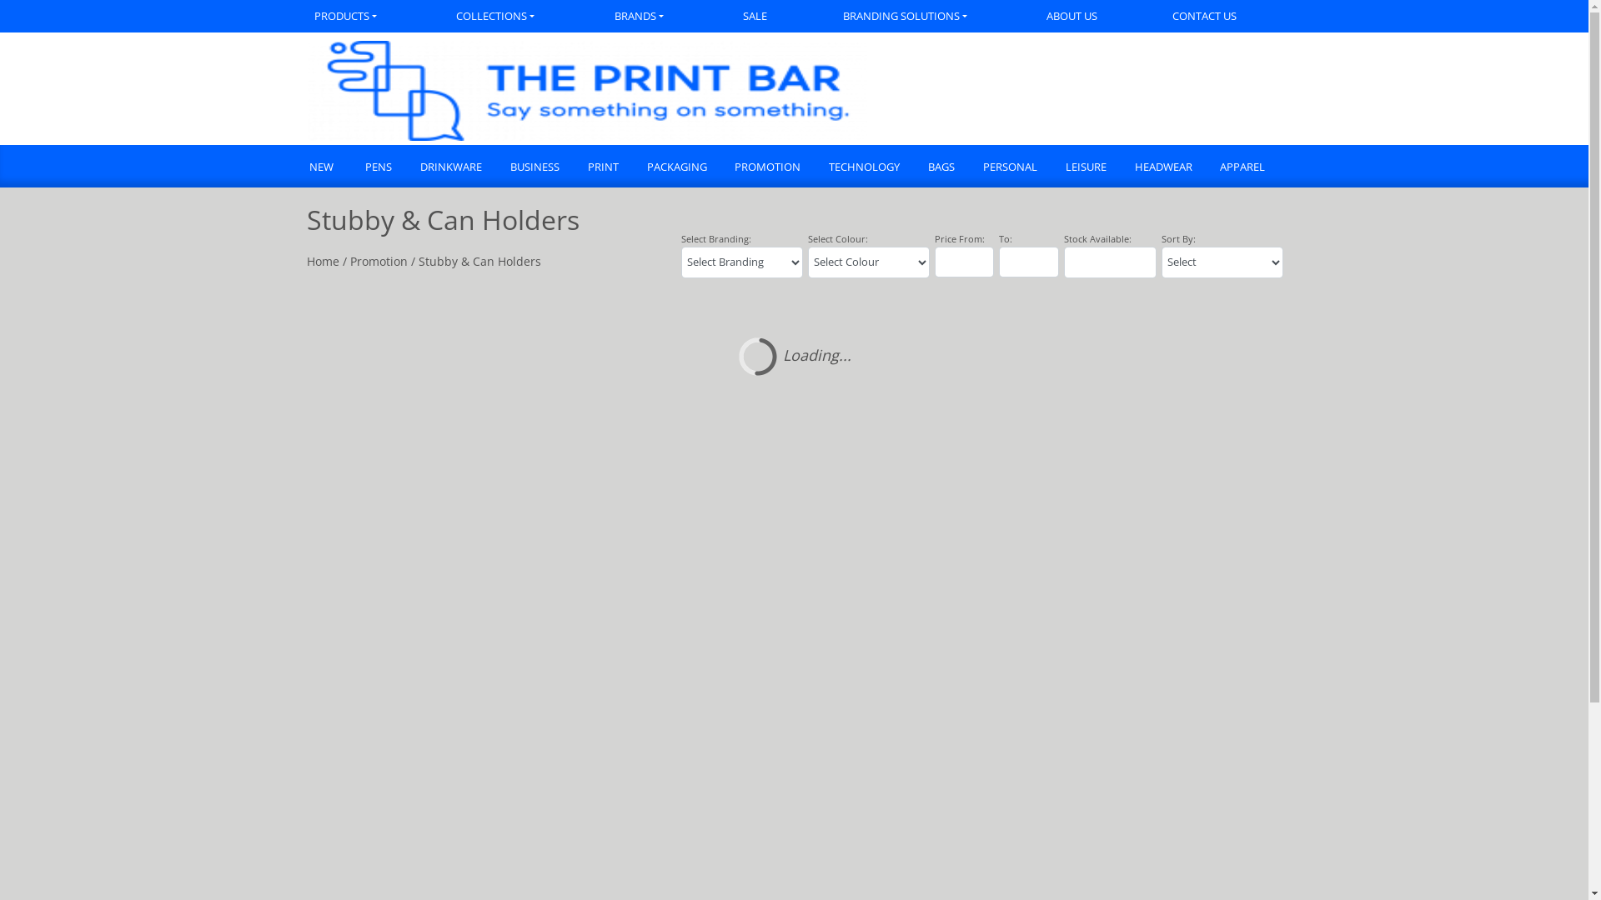  What do you see at coordinates (329, 168) in the screenshot?
I see `NEW` at bounding box center [329, 168].